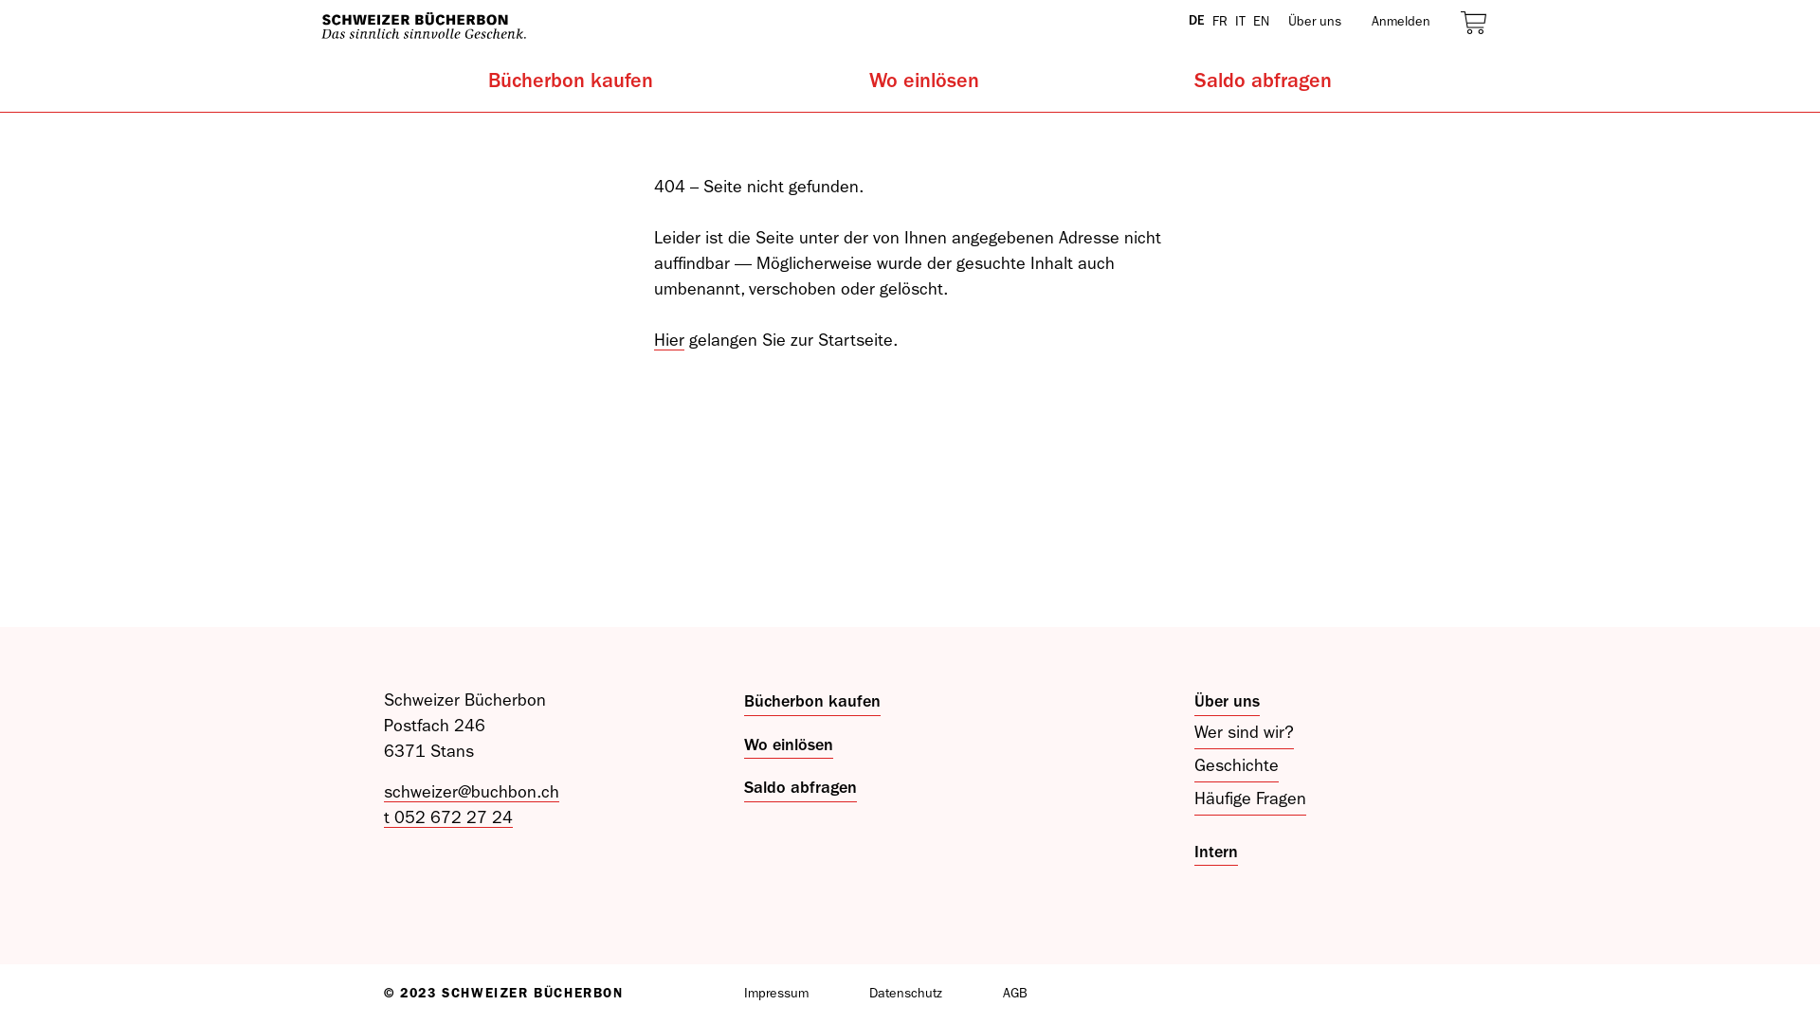 This screenshot has height=1023, width=1820. What do you see at coordinates (448, 818) in the screenshot?
I see `t 052 672 27 24` at bounding box center [448, 818].